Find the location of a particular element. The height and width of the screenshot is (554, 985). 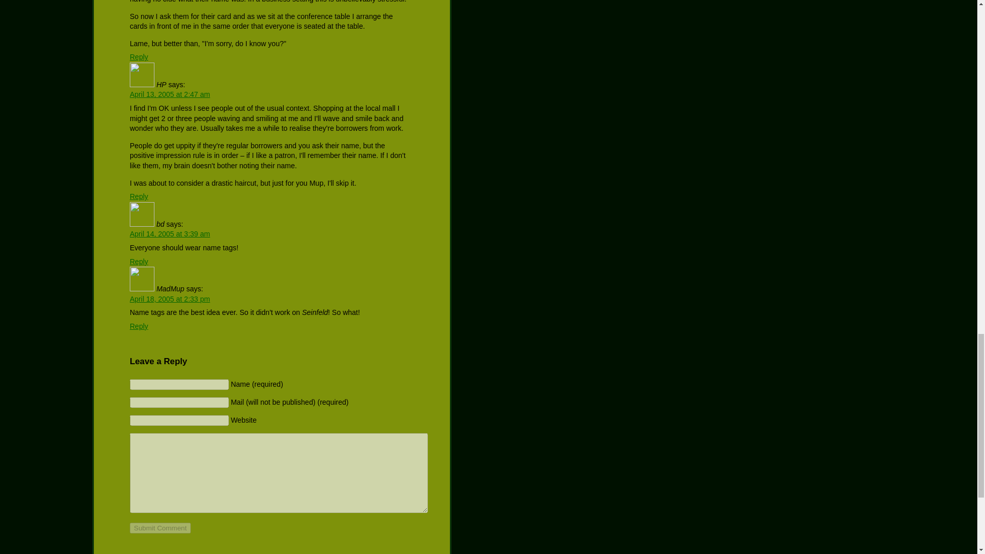

Reply is located at coordinates (139, 326).